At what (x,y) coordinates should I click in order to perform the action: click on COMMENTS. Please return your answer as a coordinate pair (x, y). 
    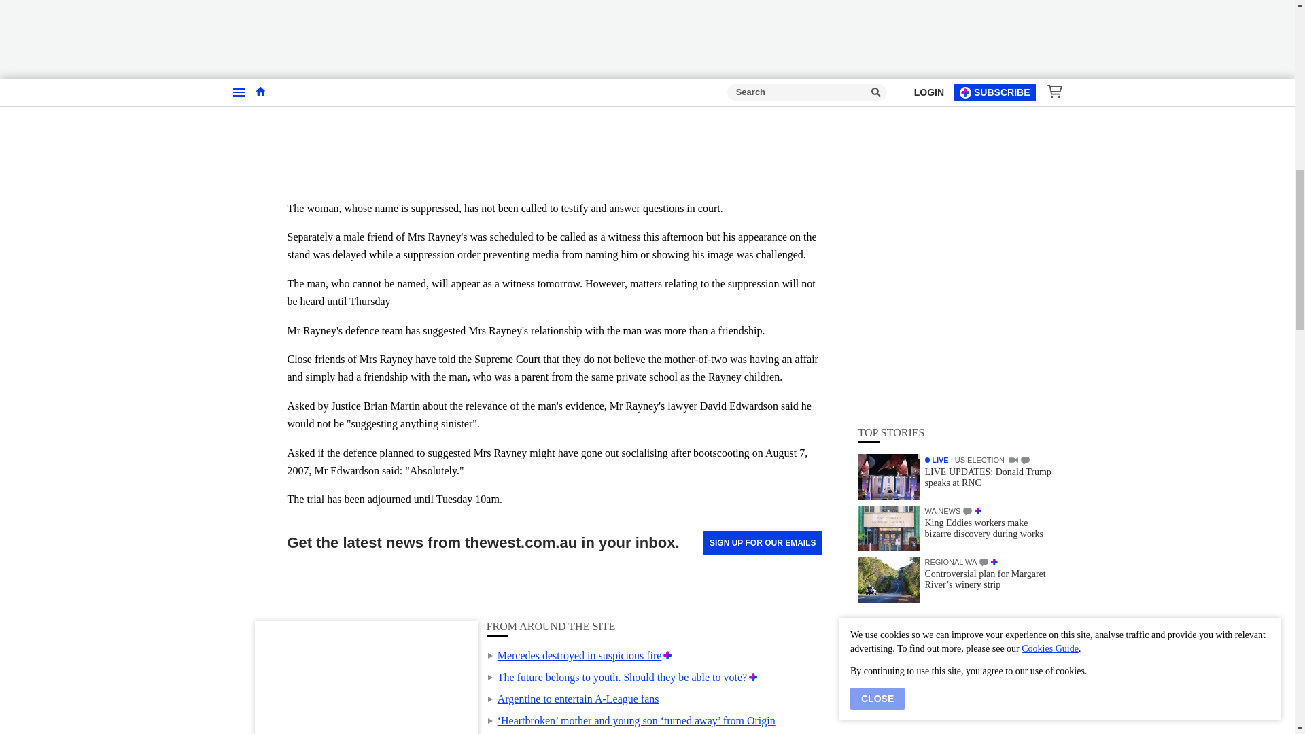
    Looking at the image, I should click on (984, 203).